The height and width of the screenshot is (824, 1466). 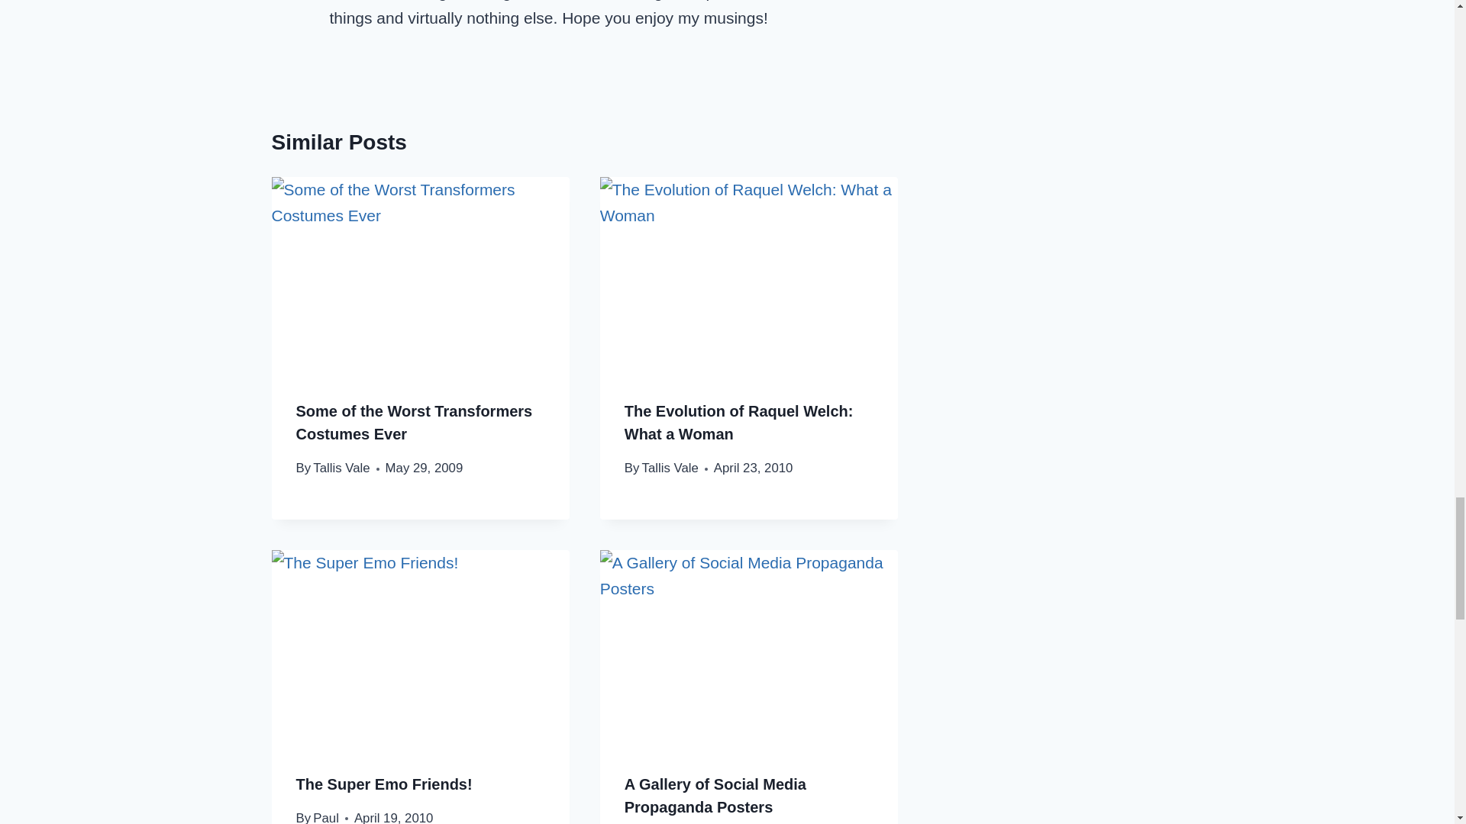 I want to click on The Evolution of Raquel Welch: What a Woman, so click(x=738, y=423).